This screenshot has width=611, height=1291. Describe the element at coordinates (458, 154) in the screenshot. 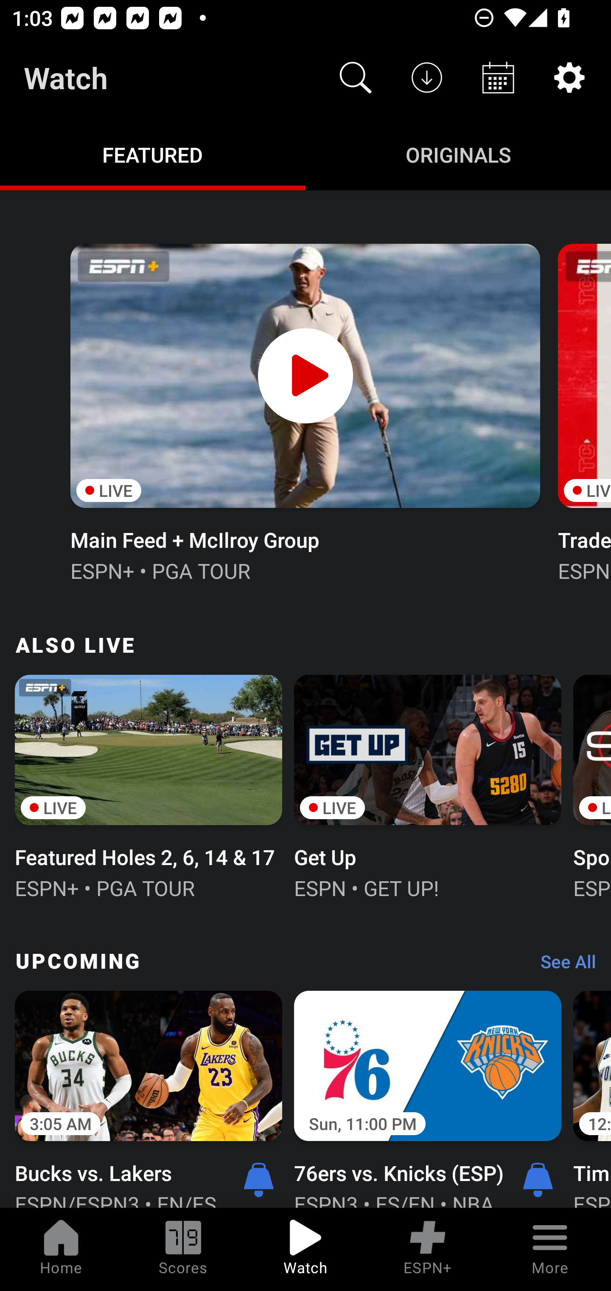

I see `Originals ORIGINALS` at that location.